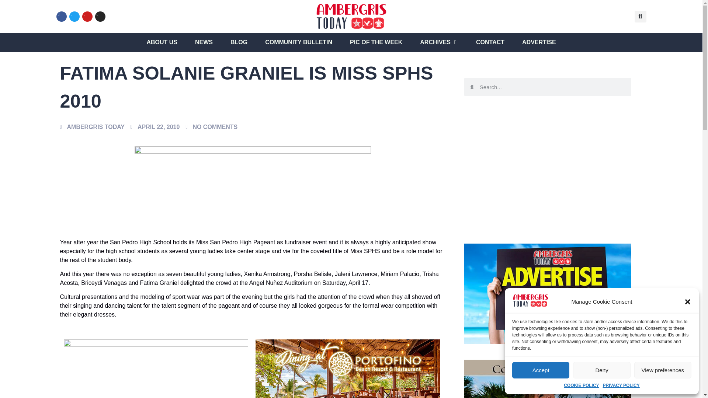 Image resolution: width=708 pixels, height=398 pixels. Describe the element at coordinates (663, 370) in the screenshot. I see `View preferences` at that location.